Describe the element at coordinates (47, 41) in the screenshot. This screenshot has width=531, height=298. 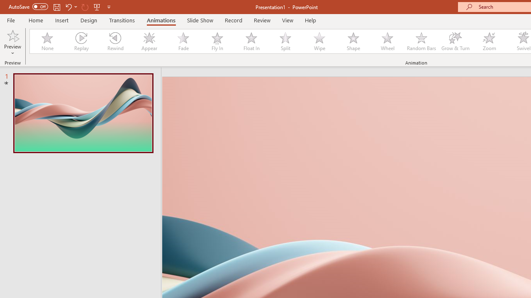
I see `None` at that location.